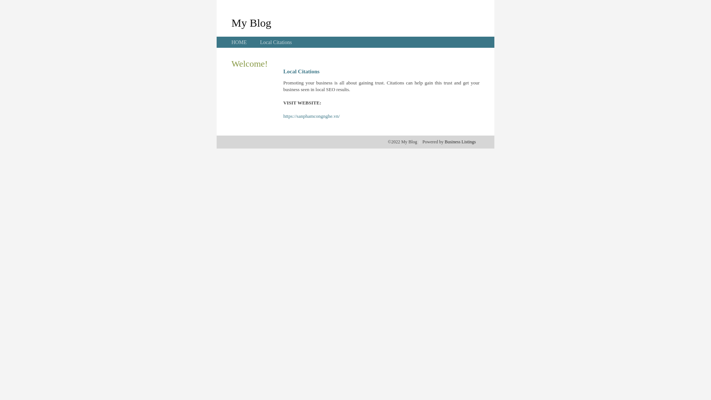 Image resolution: width=711 pixels, height=400 pixels. What do you see at coordinates (251, 23) in the screenshot?
I see `My Blog` at bounding box center [251, 23].